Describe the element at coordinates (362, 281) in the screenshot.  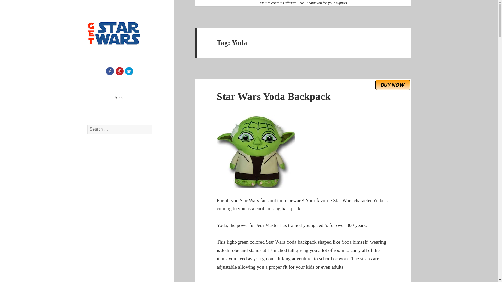
I see `Star Wars Yoda Backpack.` at that location.